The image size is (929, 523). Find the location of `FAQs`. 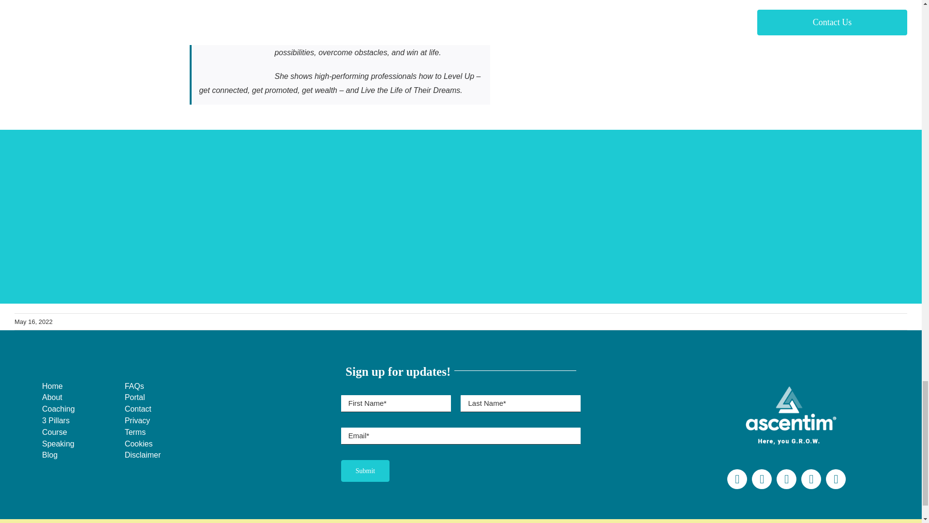

FAQs is located at coordinates (165, 386).